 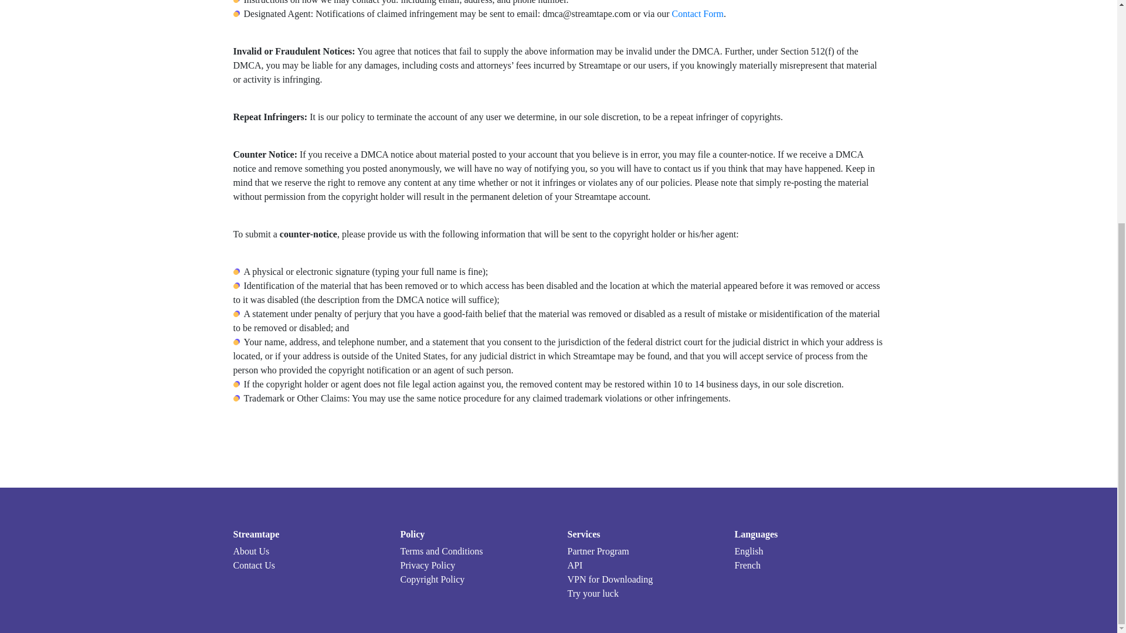 What do you see at coordinates (642, 565) in the screenshot?
I see `API` at bounding box center [642, 565].